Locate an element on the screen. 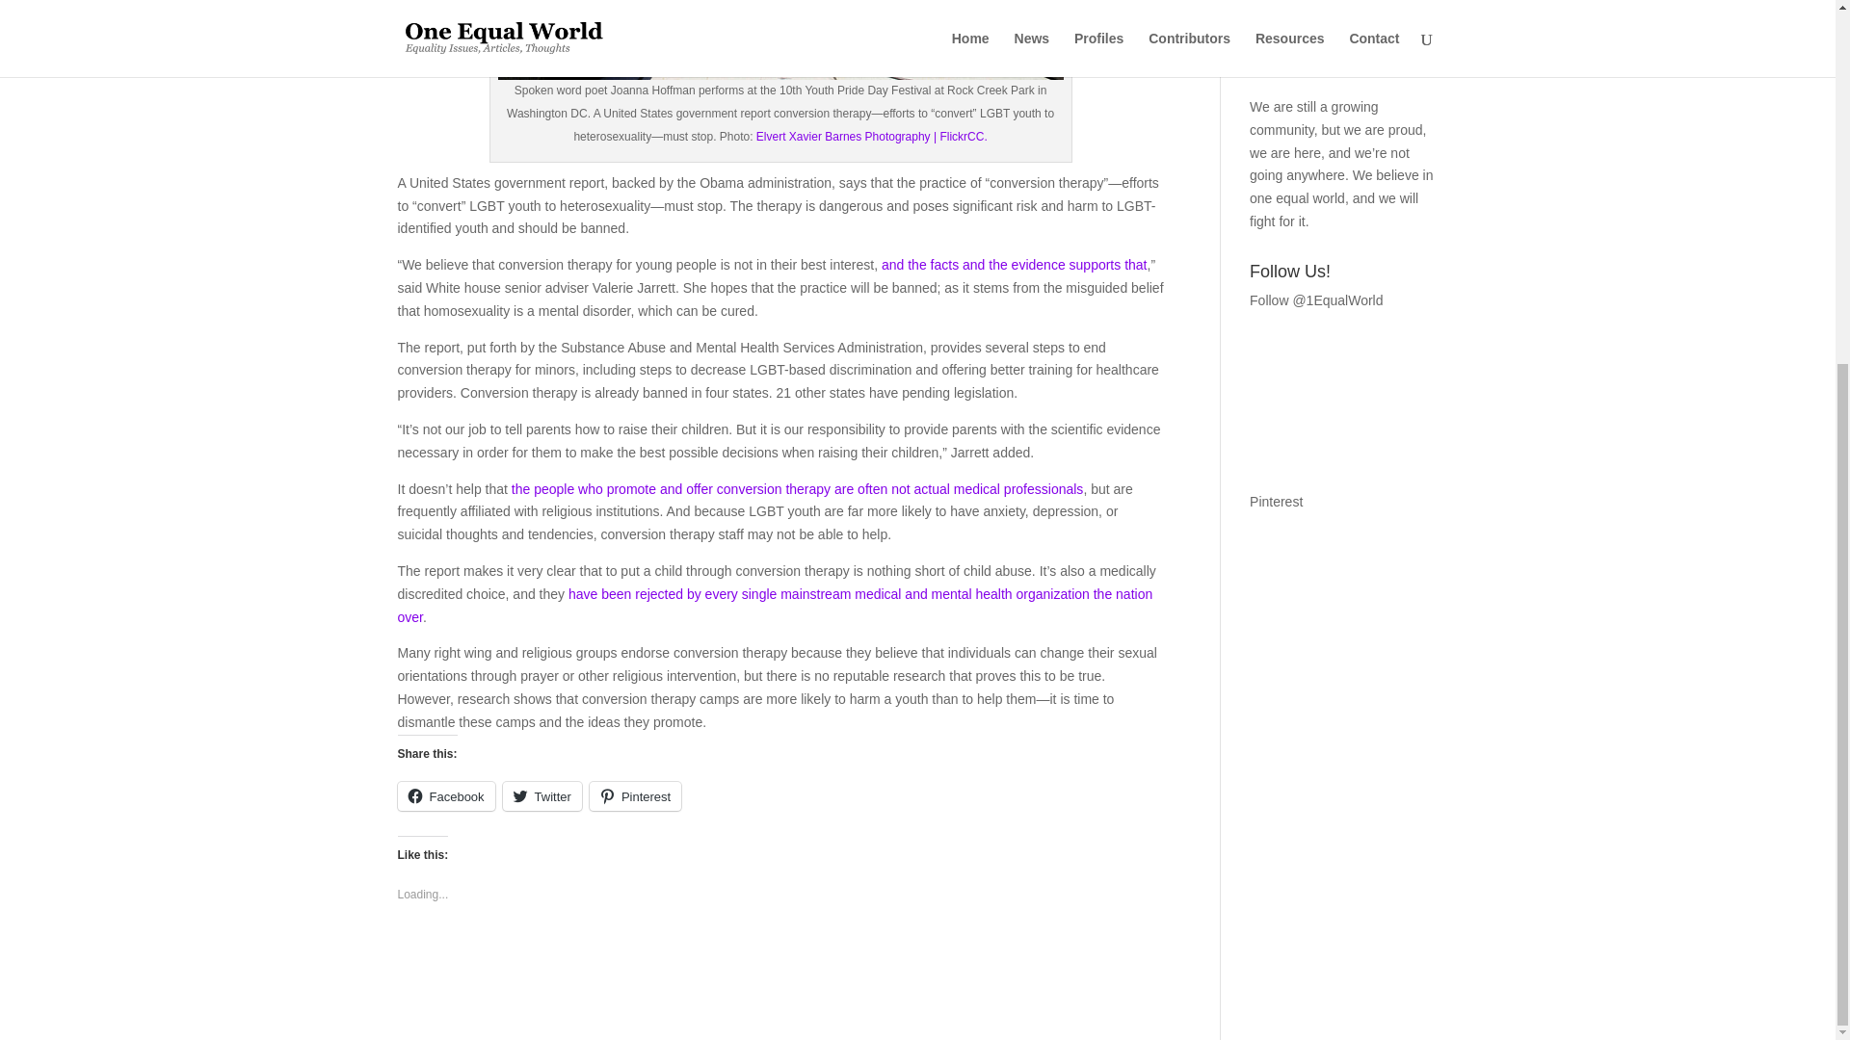 The height and width of the screenshot is (1040, 1850). Pinterest is located at coordinates (635, 796).